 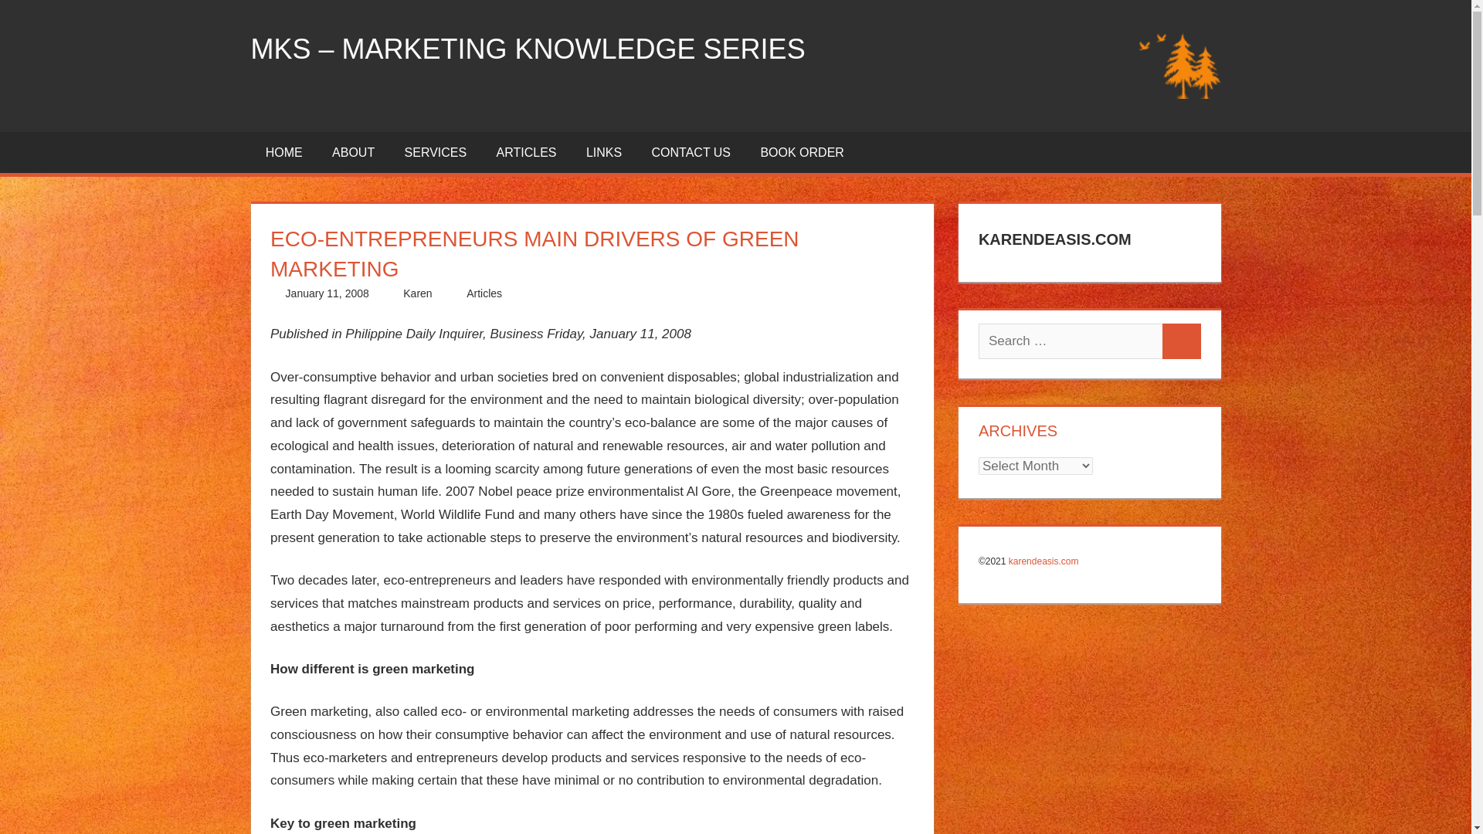 I want to click on LINKS, so click(x=604, y=152).